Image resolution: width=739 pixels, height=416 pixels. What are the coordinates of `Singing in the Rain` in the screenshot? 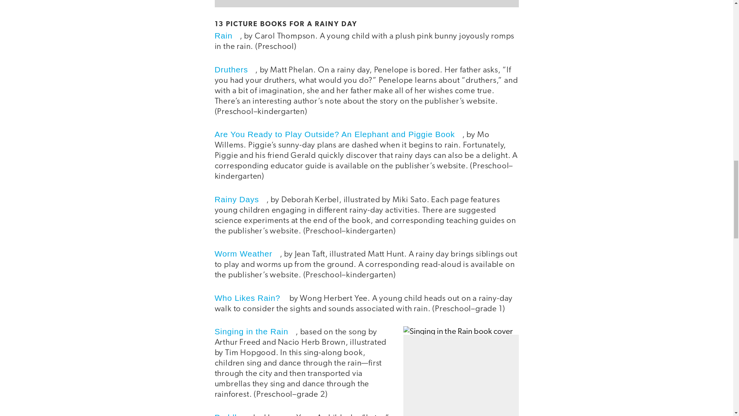 It's located at (256, 331).